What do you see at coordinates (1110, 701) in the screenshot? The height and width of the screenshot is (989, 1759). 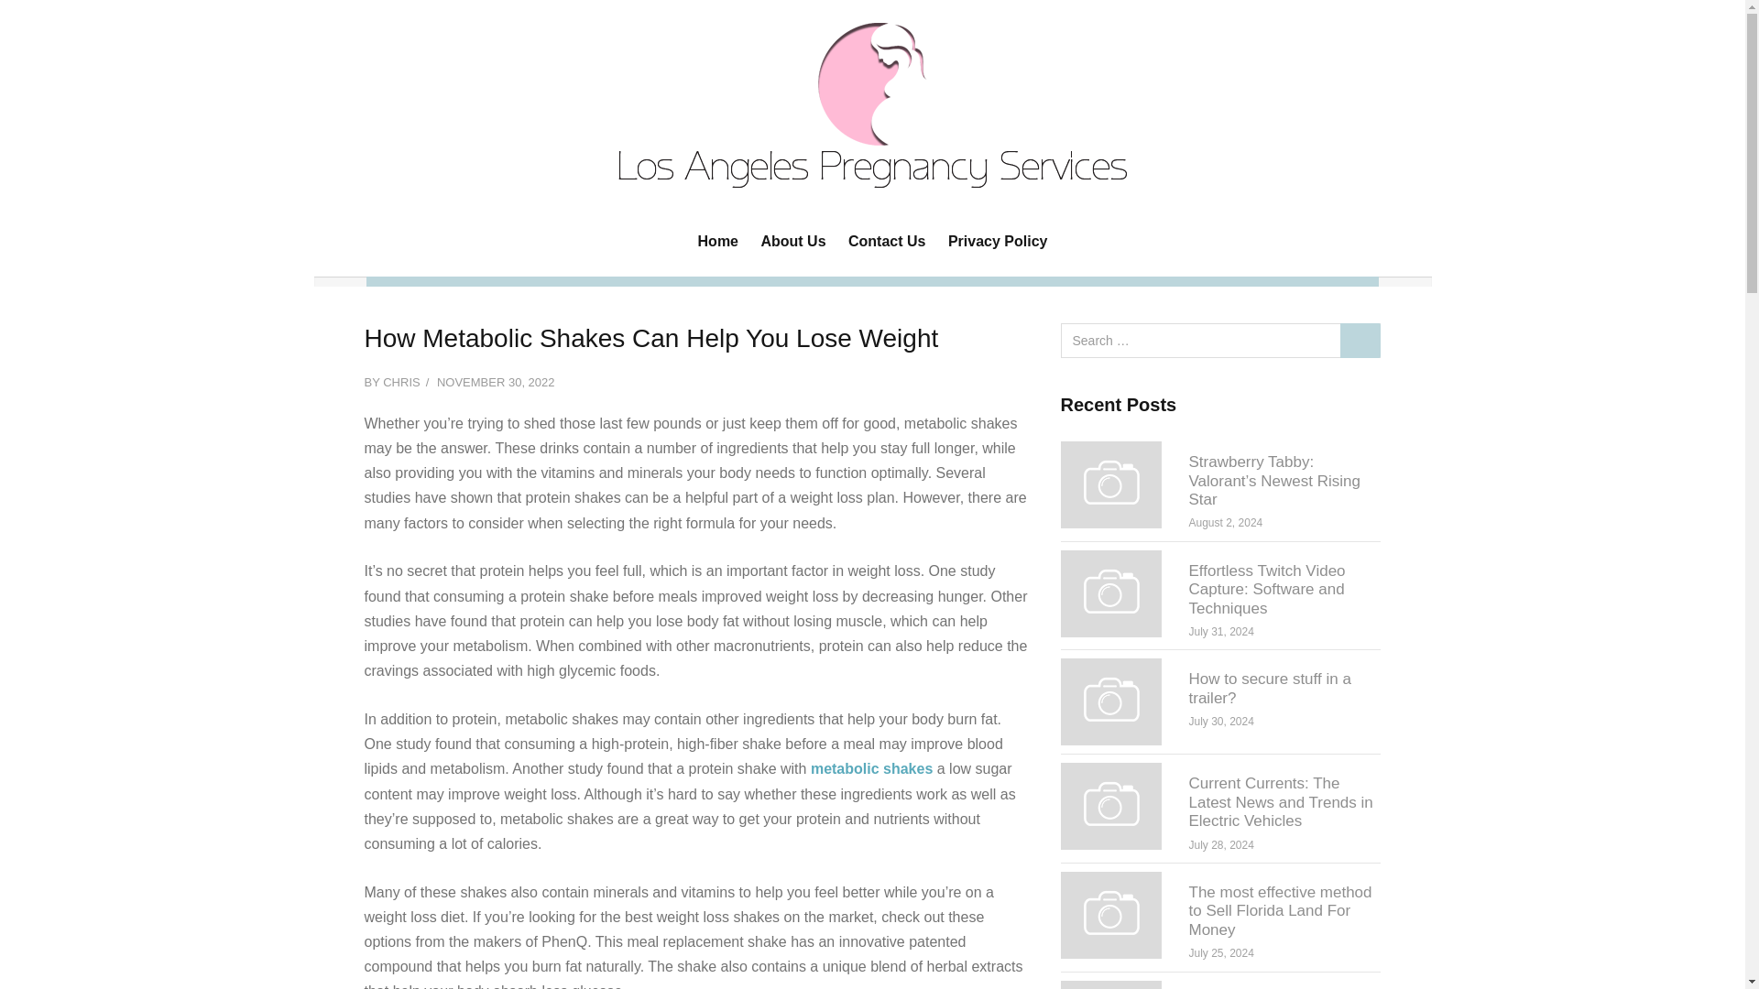 I see `How to secure stuff in a trailer?` at bounding box center [1110, 701].